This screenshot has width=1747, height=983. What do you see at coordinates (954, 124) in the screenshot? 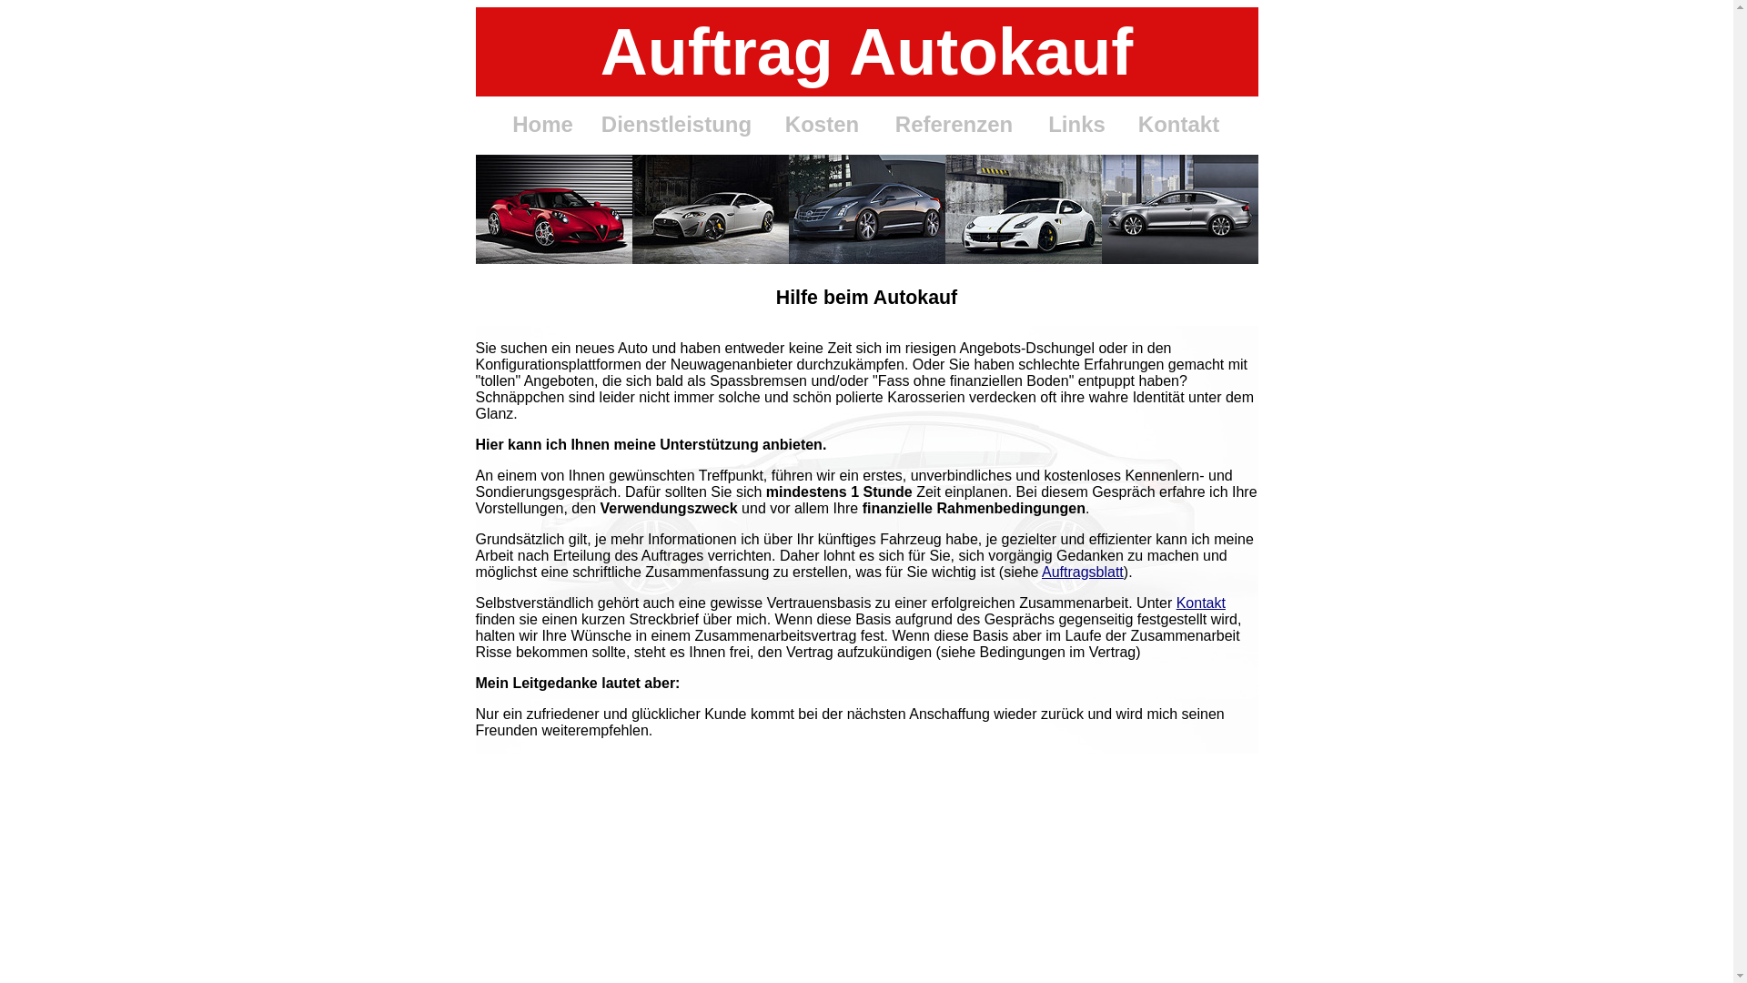
I see `Referenzen` at bounding box center [954, 124].